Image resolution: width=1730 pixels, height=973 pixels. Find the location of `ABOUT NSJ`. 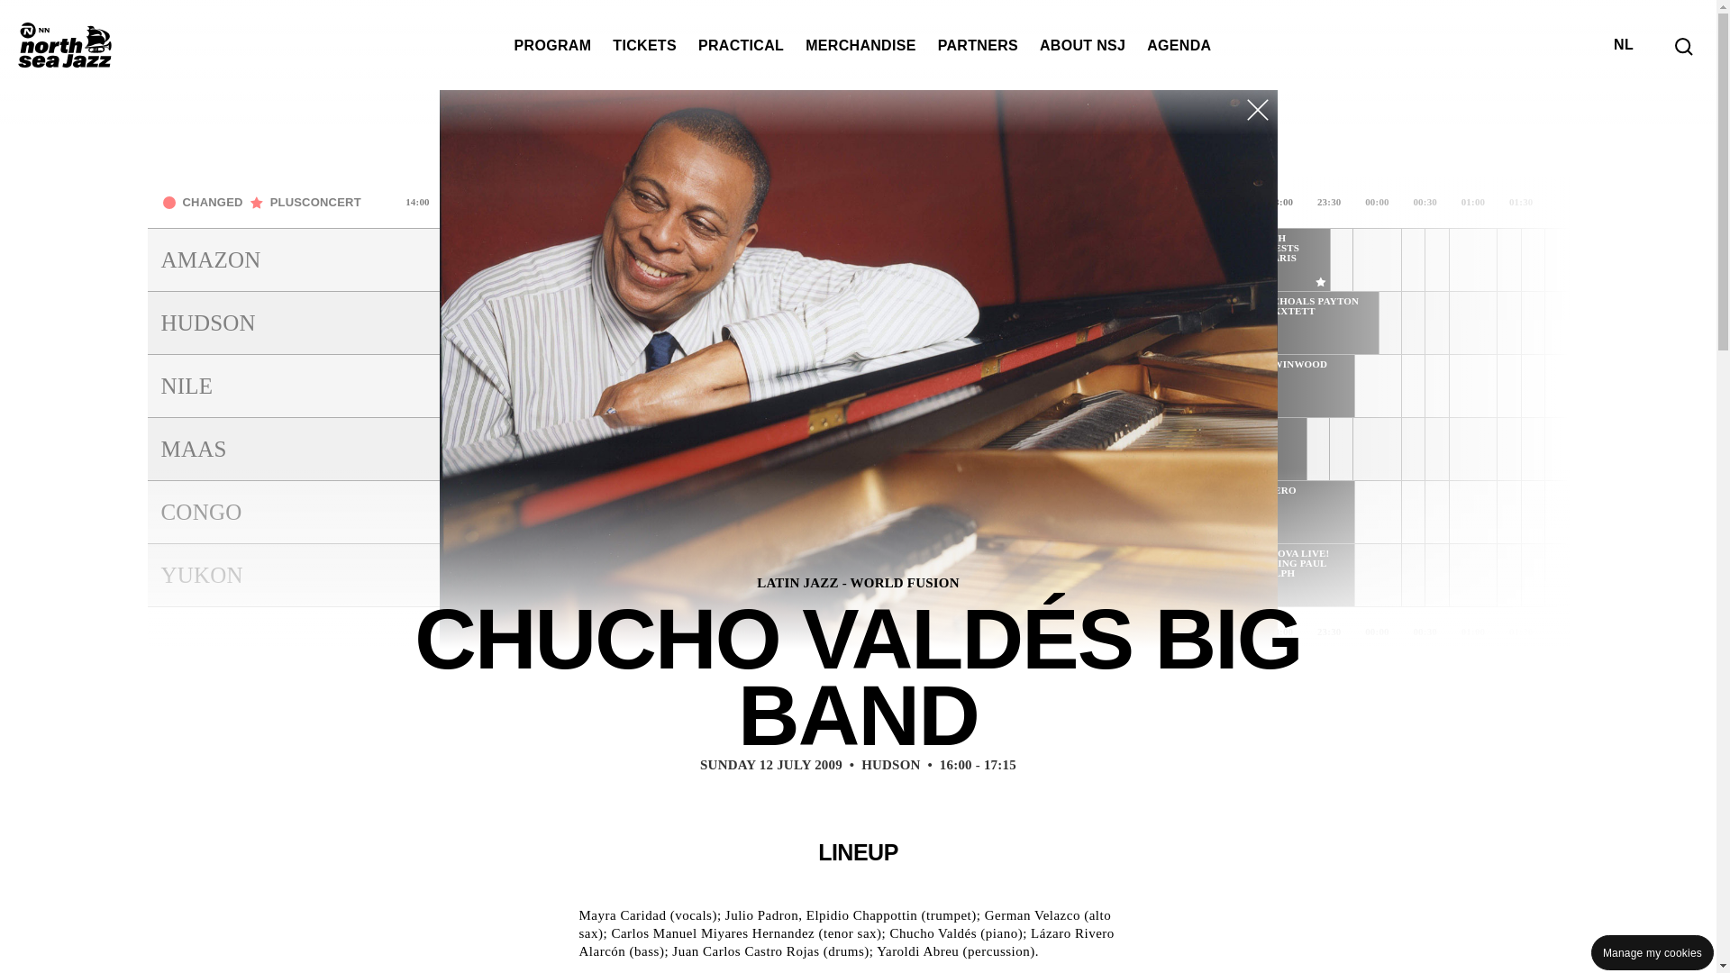

ABOUT NSJ is located at coordinates (1082, 45).